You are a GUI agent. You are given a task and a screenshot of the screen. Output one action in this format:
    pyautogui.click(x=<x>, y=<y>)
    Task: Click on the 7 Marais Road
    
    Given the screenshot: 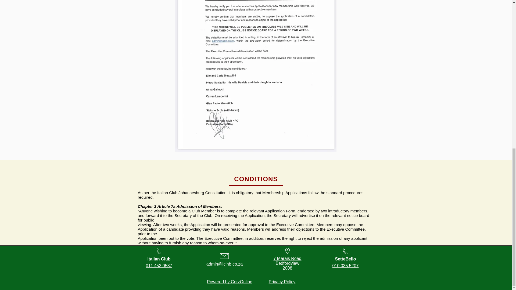 What is the action you would take?
    pyautogui.click(x=287, y=258)
    